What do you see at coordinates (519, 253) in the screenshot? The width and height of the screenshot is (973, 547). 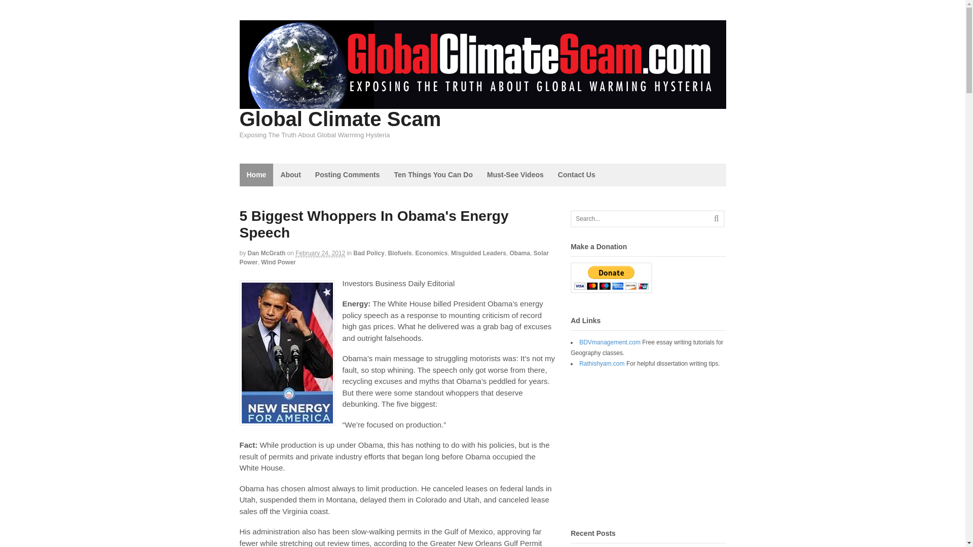 I see `View all items in Obama` at bounding box center [519, 253].